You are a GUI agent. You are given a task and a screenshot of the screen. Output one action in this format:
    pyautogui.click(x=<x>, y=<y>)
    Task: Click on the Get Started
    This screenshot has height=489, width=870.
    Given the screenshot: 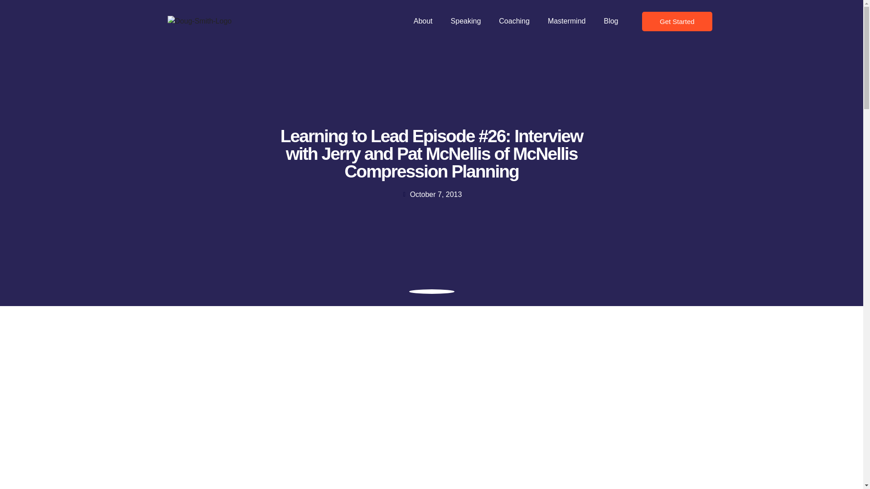 What is the action you would take?
    pyautogui.click(x=677, y=21)
    